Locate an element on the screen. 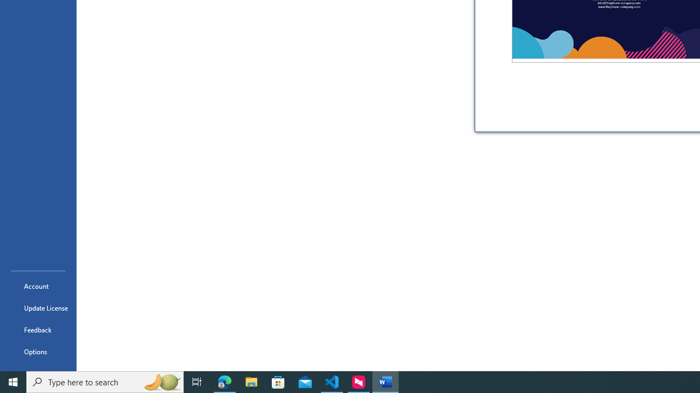  Visual Studio Code - 1 running window is located at coordinates (332, 382).